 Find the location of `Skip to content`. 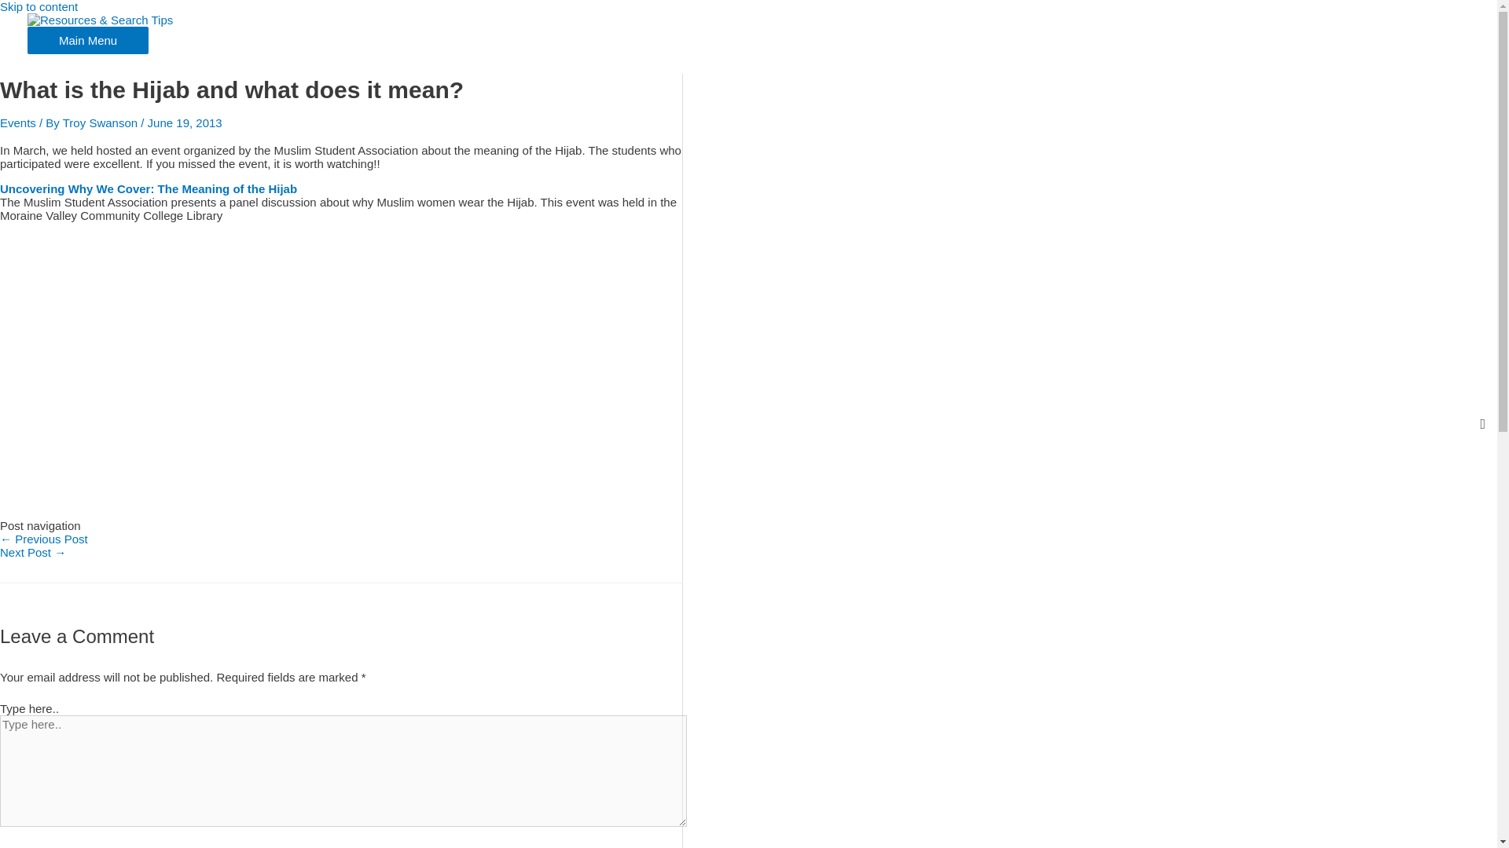

Skip to content is located at coordinates (39, 6).